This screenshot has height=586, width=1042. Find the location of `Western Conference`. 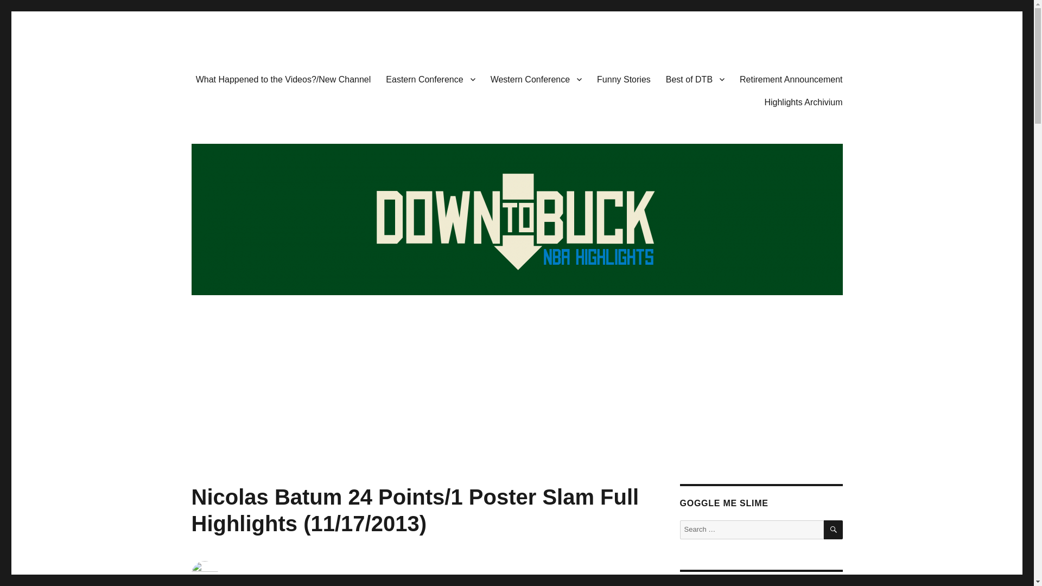

Western Conference is located at coordinates (536, 79).